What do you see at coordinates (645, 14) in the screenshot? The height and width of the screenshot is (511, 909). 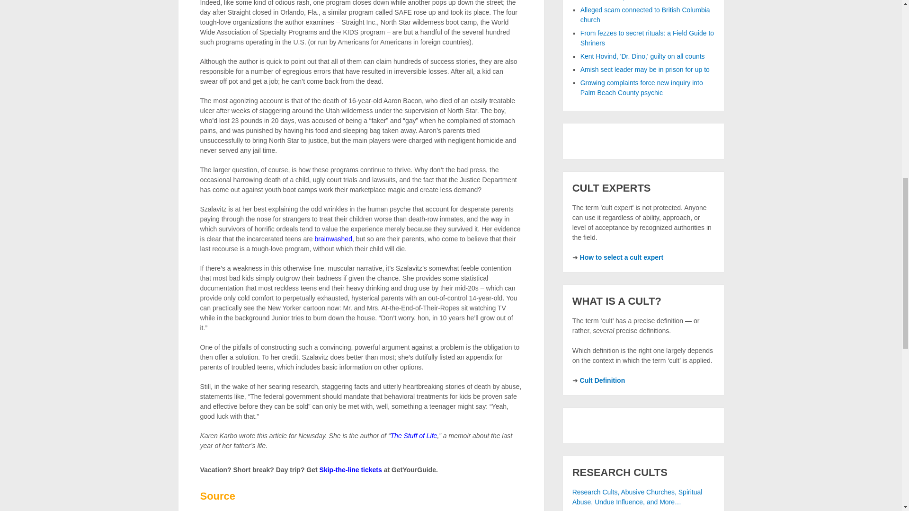 I see `Alleged scam connected to British Columbia church` at bounding box center [645, 14].